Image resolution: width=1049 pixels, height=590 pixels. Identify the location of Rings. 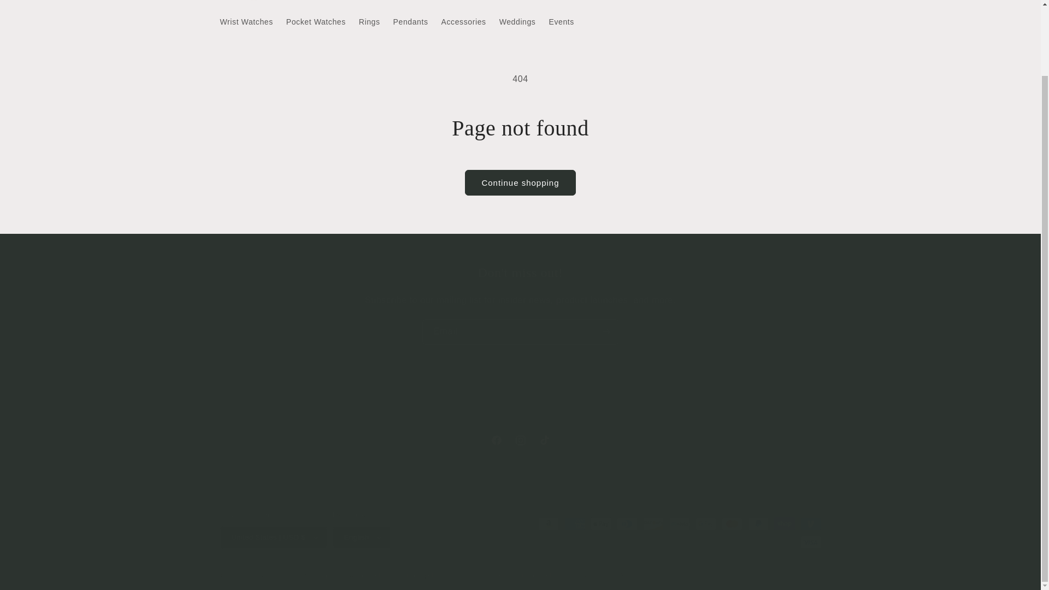
(369, 21).